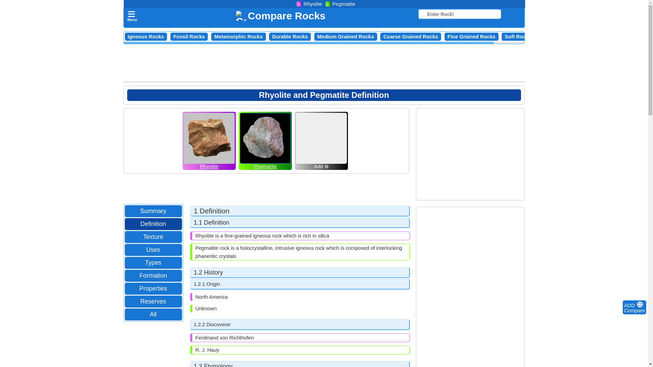 Image resolution: width=653 pixels, height=367 pixels. Describe the element at coordinates (153, 250) in the screenshot. I see `Uses` at that location.